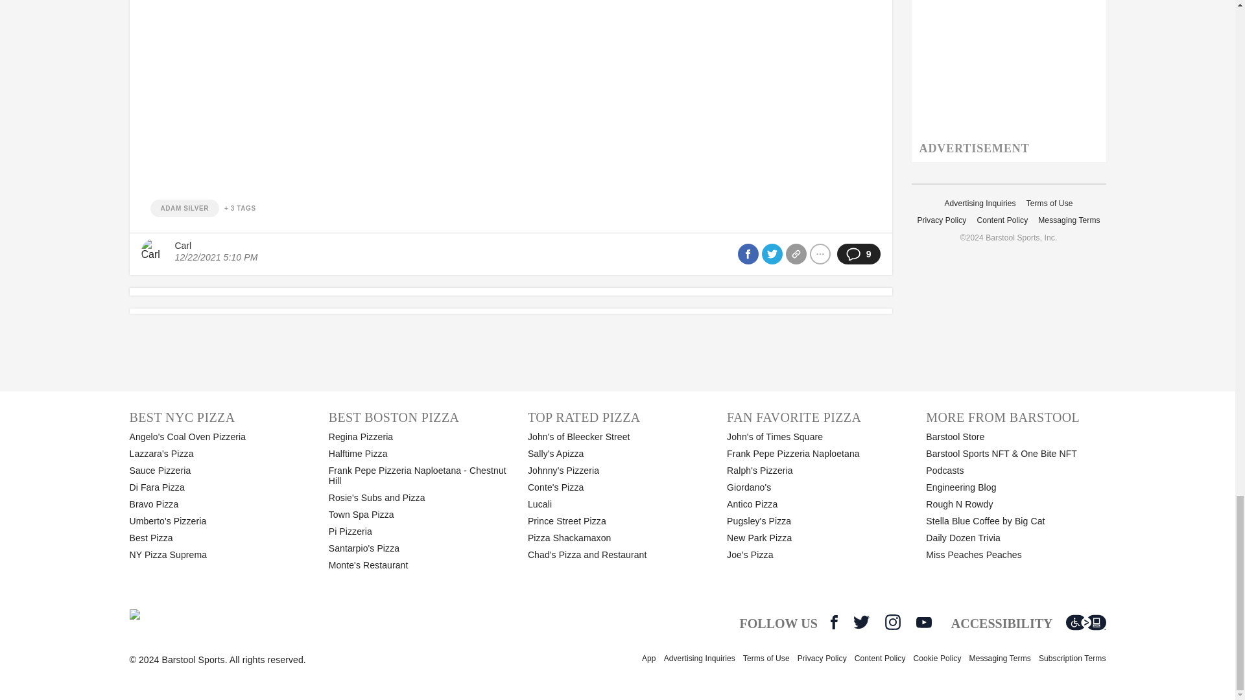 The width and height of the screenshot is (1245, 700). What do you see at coordinates (861, 622) in the screenshot?
I see `Twitter Icon` at bounding box center [861, 622].